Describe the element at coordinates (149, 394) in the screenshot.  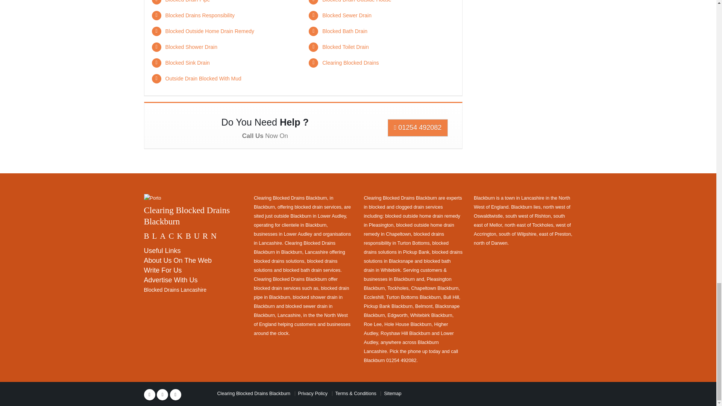
I see `Facebook` at that location.